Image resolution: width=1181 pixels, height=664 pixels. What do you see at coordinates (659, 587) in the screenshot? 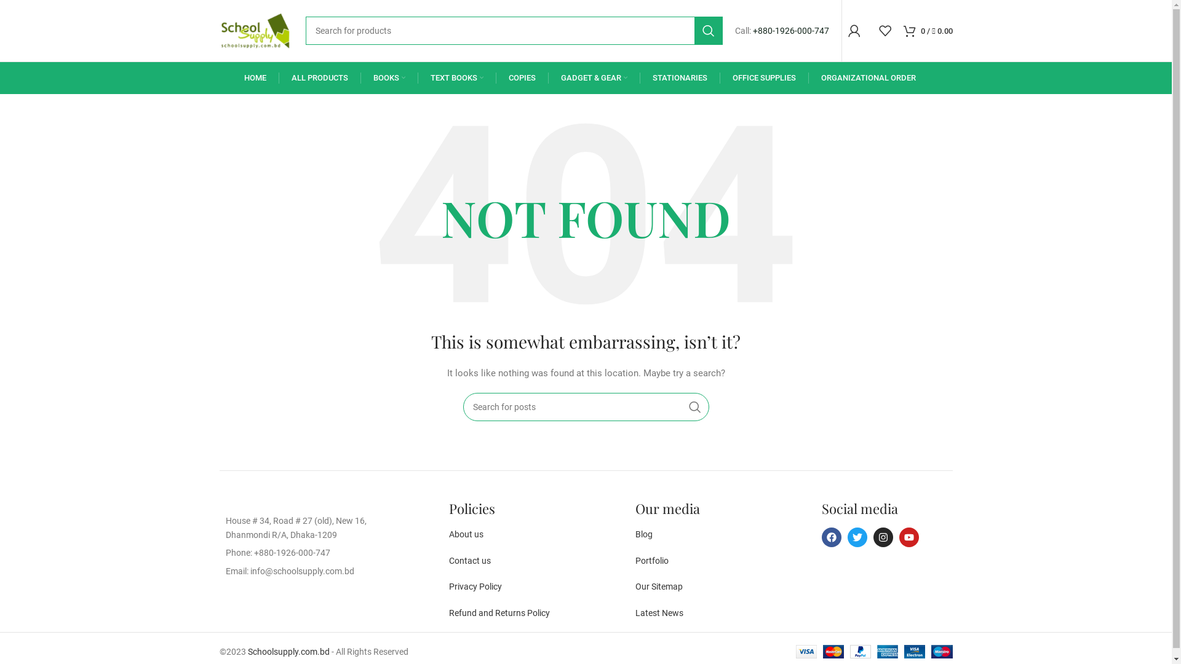
I see `Our Sitemap` at bounding box center [659, 587].